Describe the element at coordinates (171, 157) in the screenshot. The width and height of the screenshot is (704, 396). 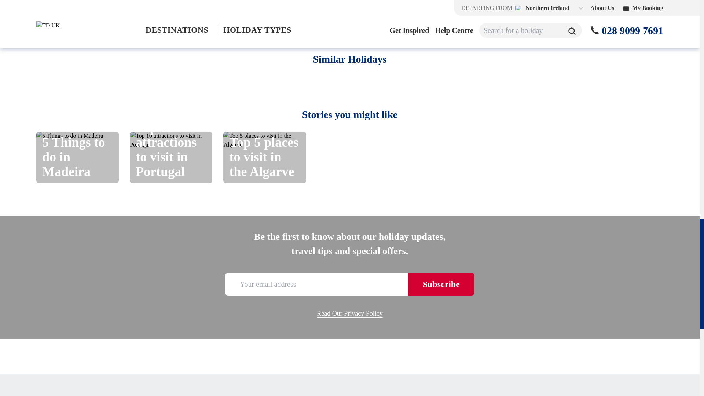
I see `Top 10 attractions to visit in Portugal` at that location.